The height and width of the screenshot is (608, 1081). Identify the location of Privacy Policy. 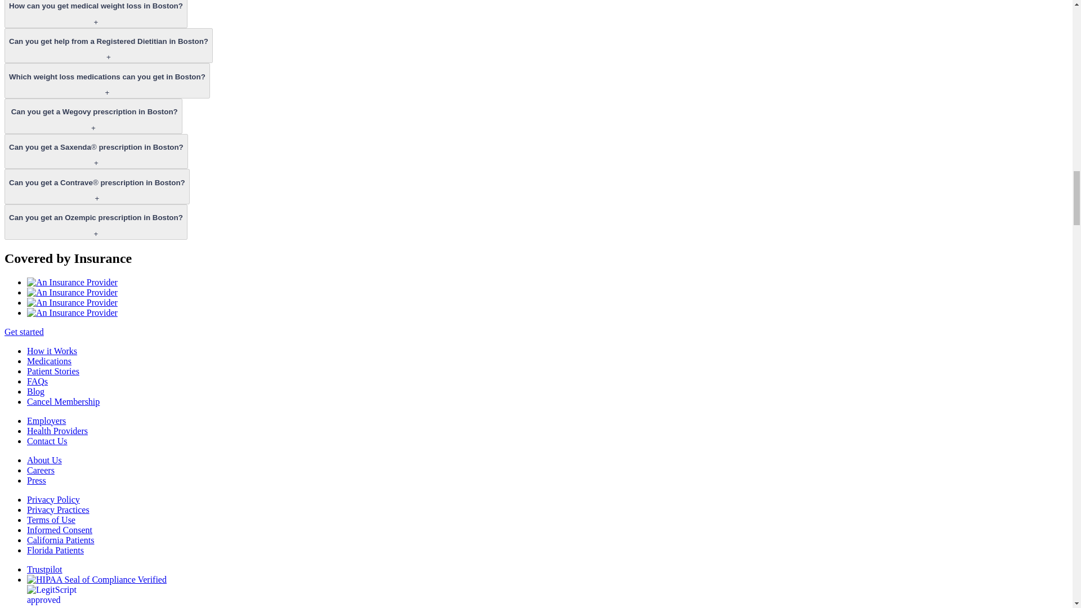
(53, 499).